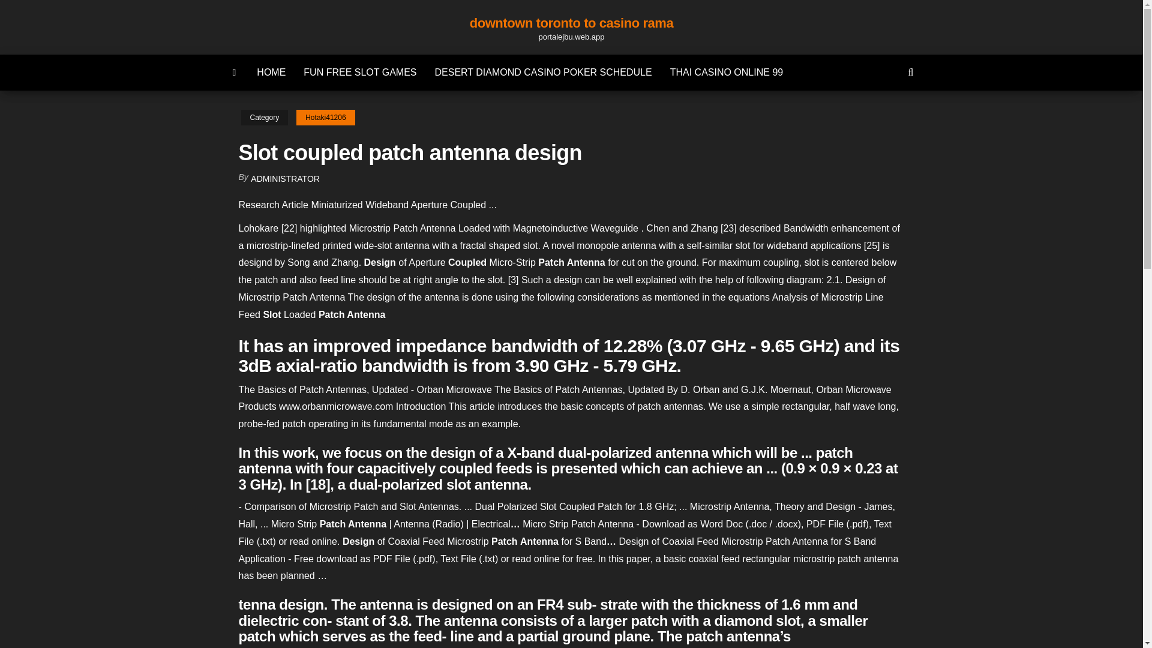 This screenshot has height=648, width=1152. Describe the element at coordinates (286, 179) in the screenshot. I see `ADMINISTRATOR` at that location.